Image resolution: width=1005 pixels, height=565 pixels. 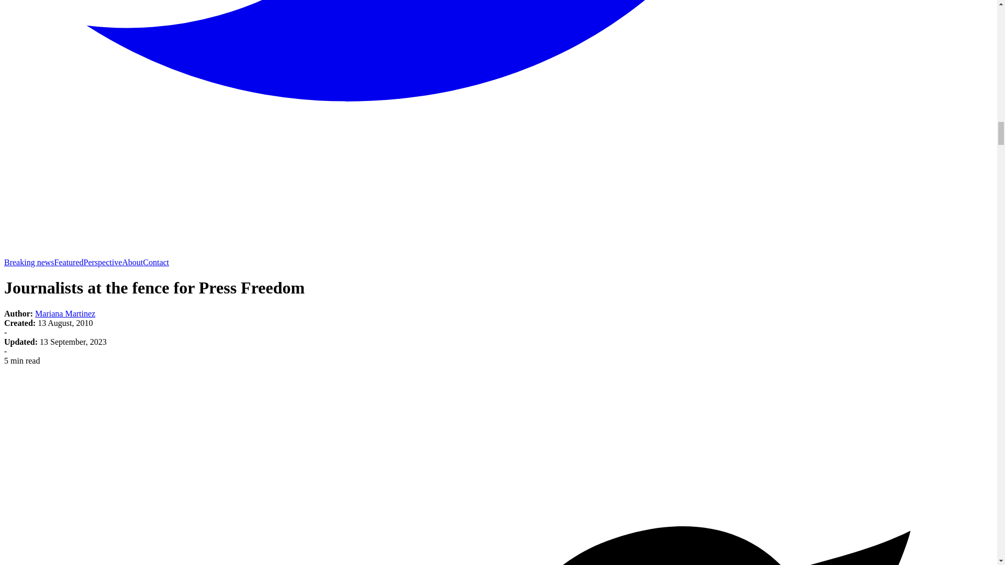 What do you see at coordinates (29, 262) in the screenshot?
I see `Breaking news` at bounding box center [29, 262].